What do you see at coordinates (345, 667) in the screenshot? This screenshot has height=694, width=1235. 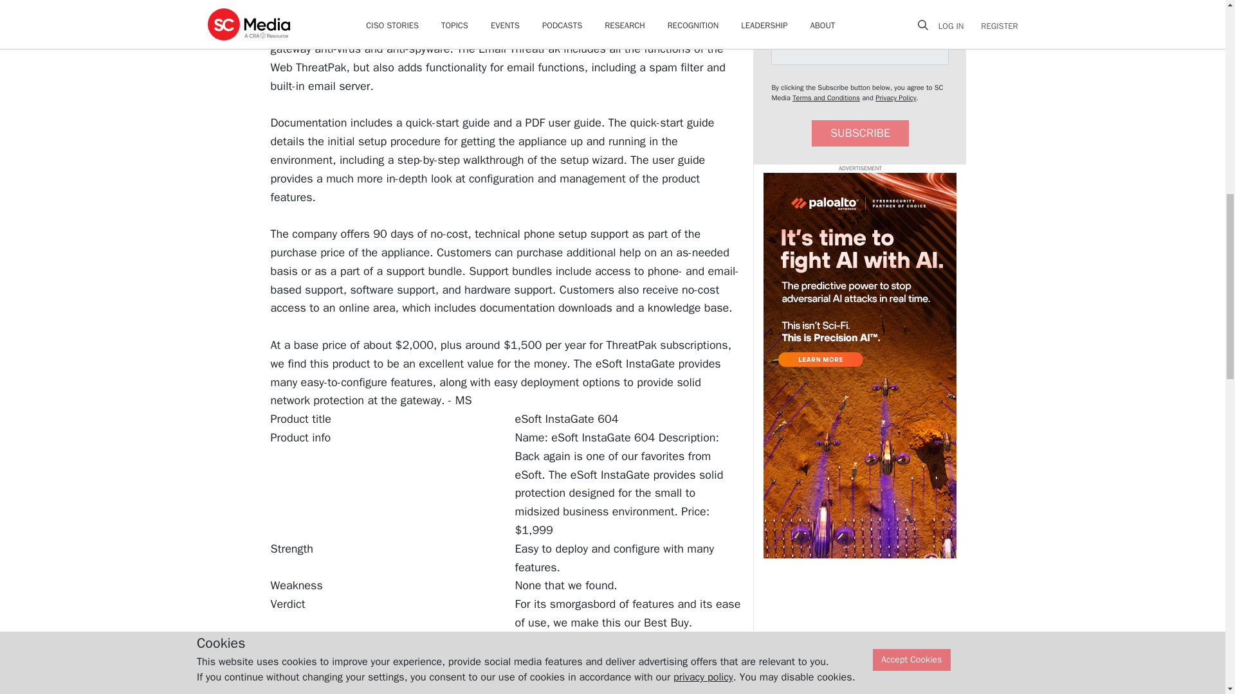 I see `SC Staff` at bounding box center [345, 667].